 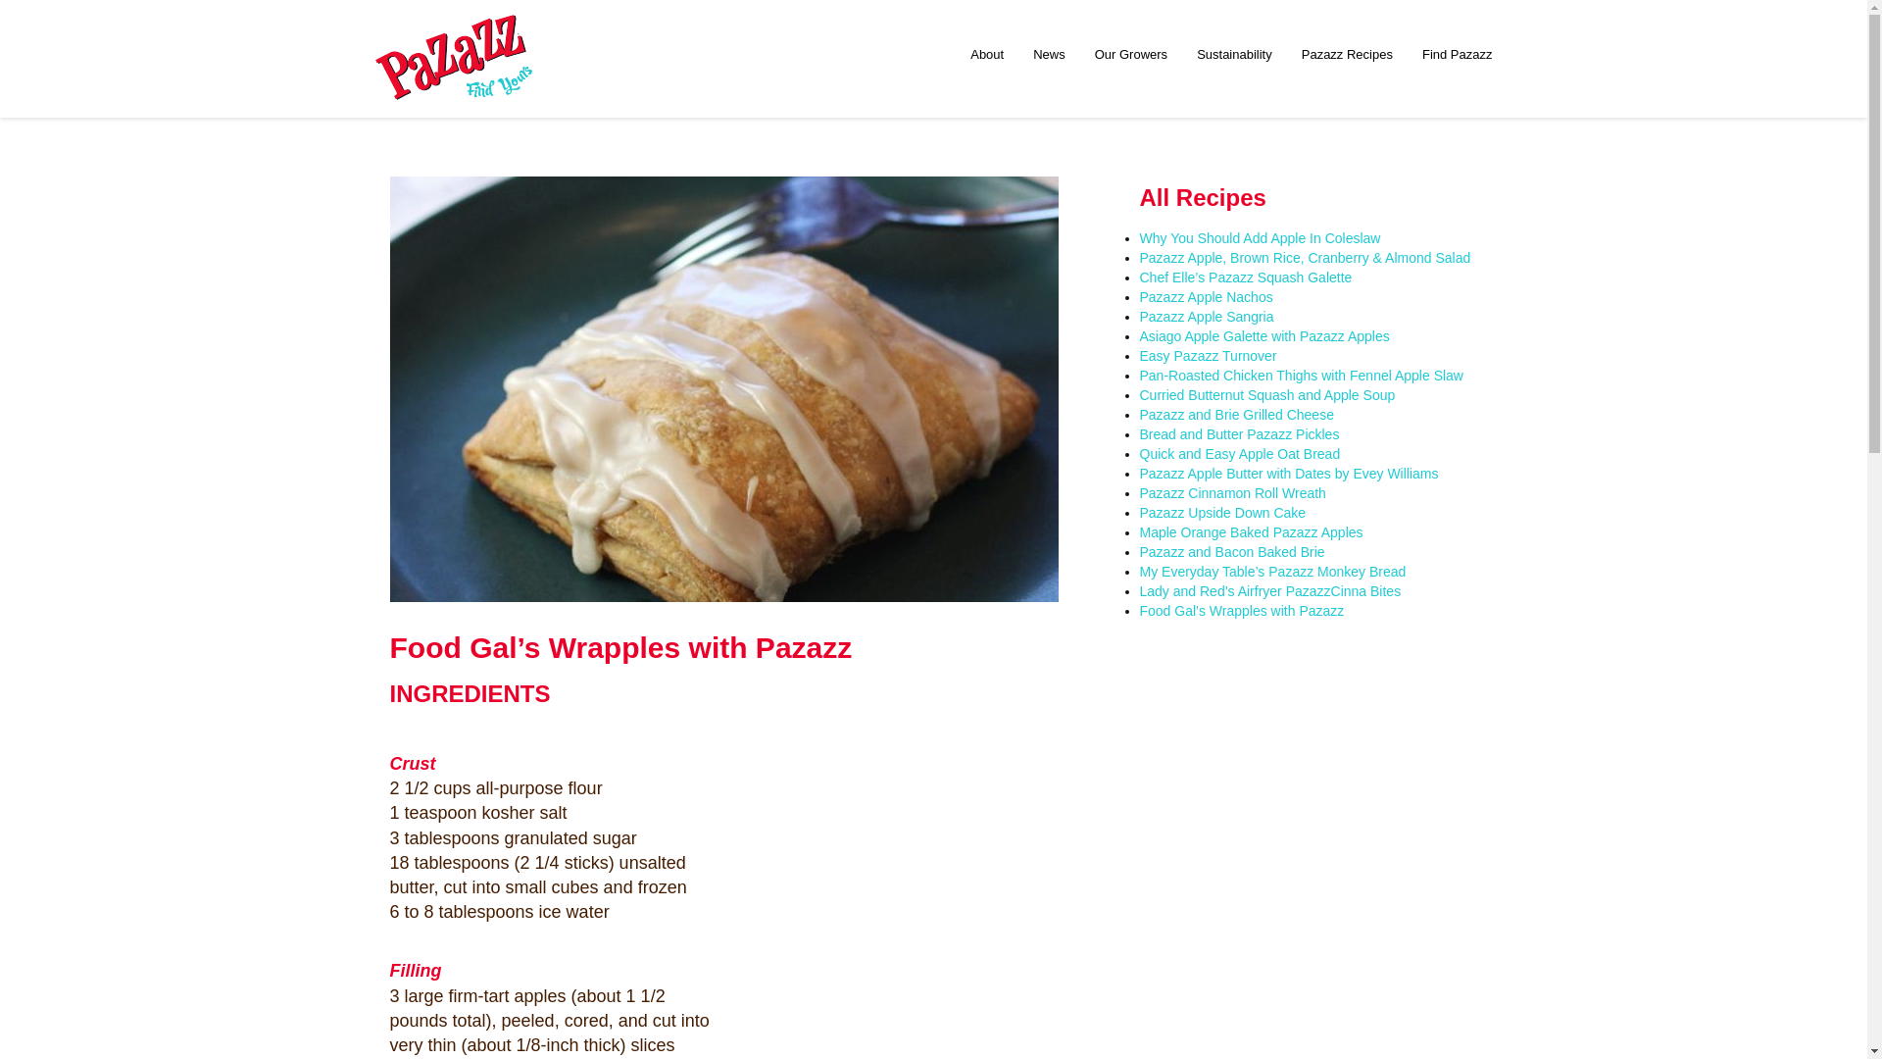 What do you see at coordinates (1457, 54) in the screenshot?
I see `Find Pazazz` at bounding box center [1457, 54].